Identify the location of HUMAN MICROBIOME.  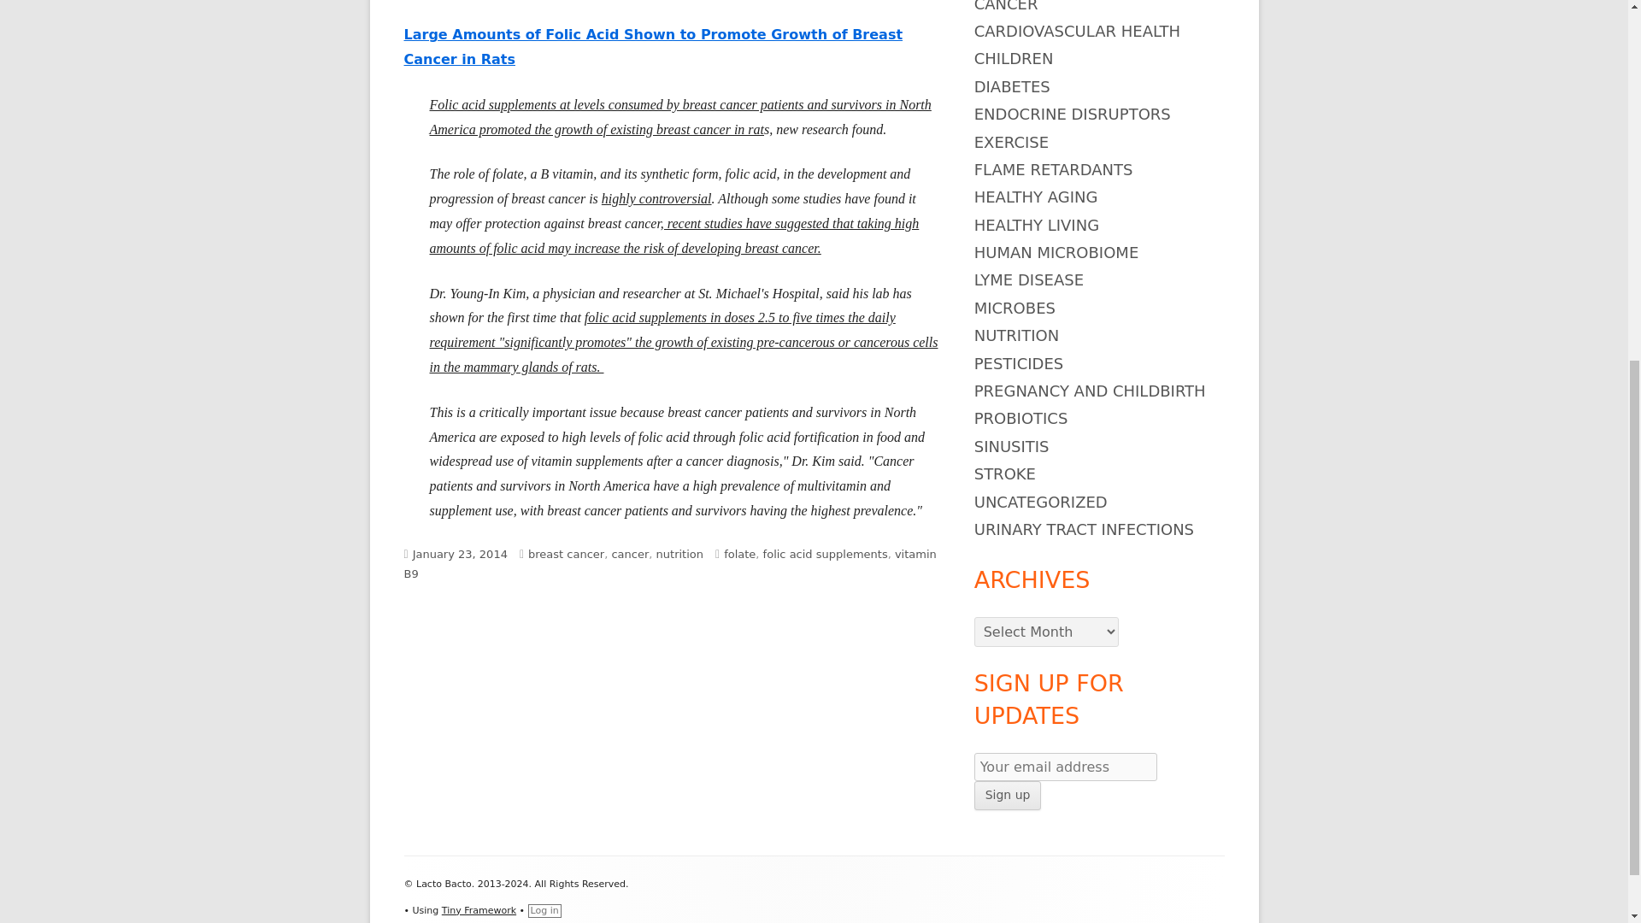
(1056, 252).